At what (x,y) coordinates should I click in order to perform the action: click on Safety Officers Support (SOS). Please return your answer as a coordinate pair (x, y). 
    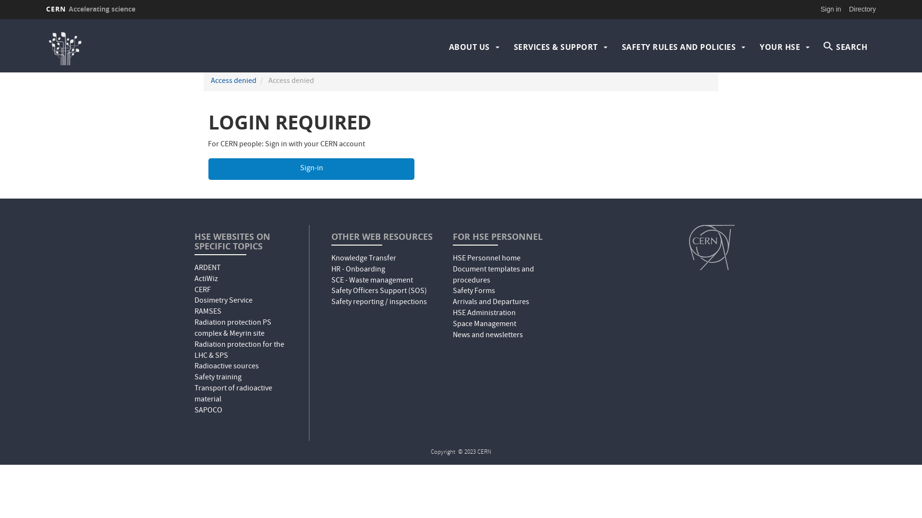
    Looking at the image, I should click on (379, 292).